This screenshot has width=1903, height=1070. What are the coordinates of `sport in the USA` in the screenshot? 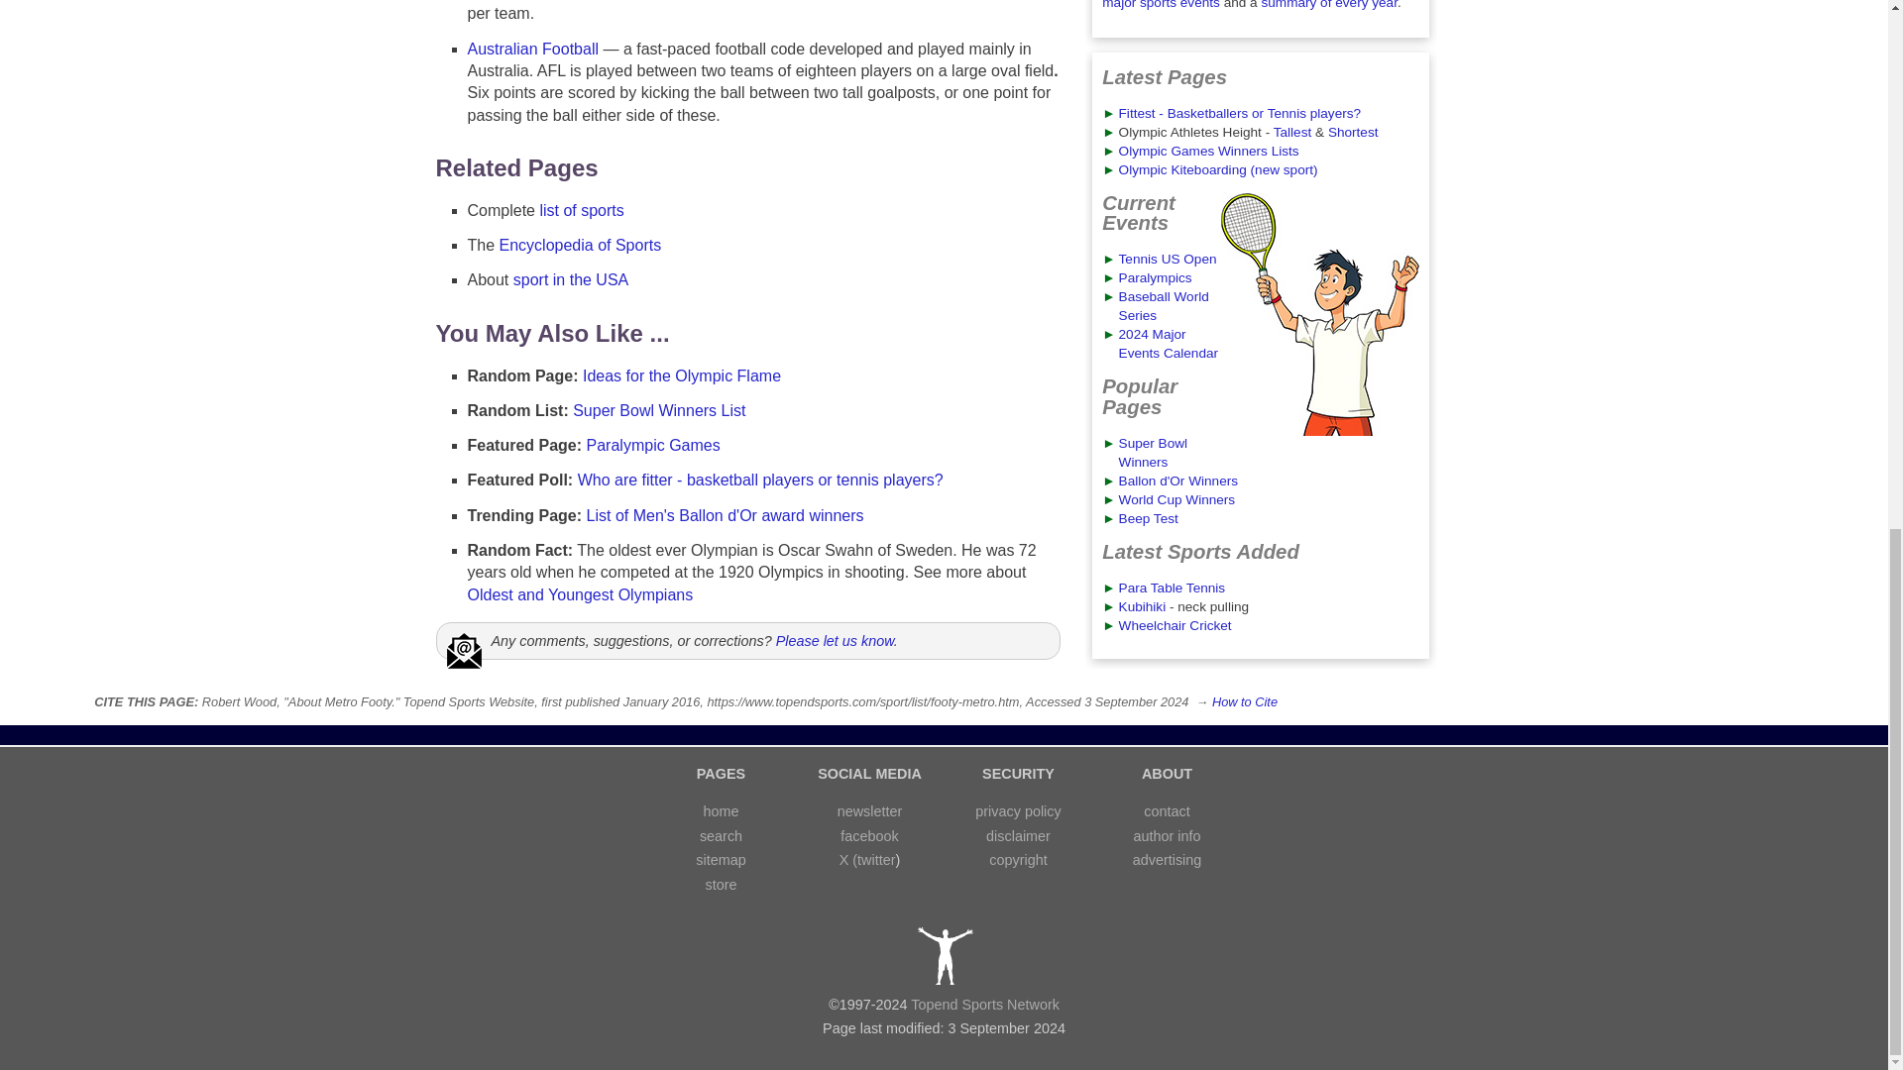 It's located at (571, 279).